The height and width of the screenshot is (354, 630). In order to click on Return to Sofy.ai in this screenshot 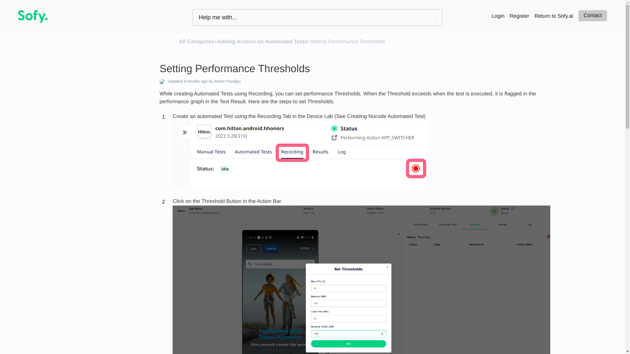, I will do `click(554, 16)`.